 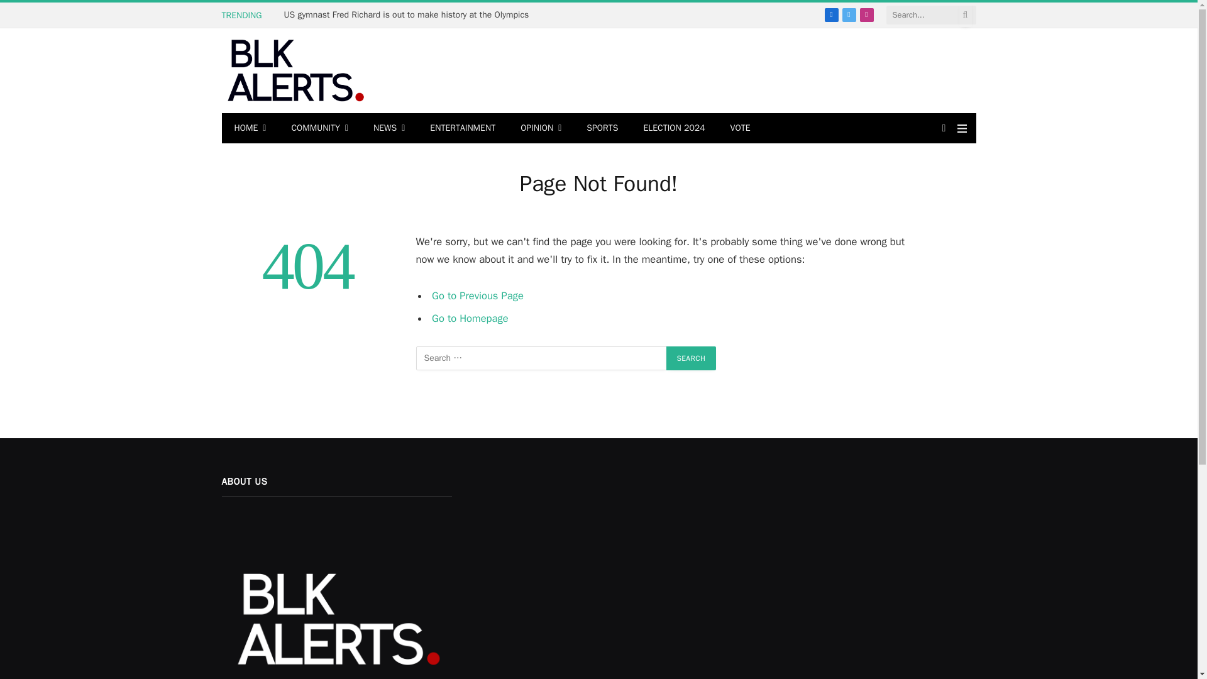 What do you see at coordinates (866, 14) in the screenshot?
I see `Instagram` at bounding box center [866, 14].